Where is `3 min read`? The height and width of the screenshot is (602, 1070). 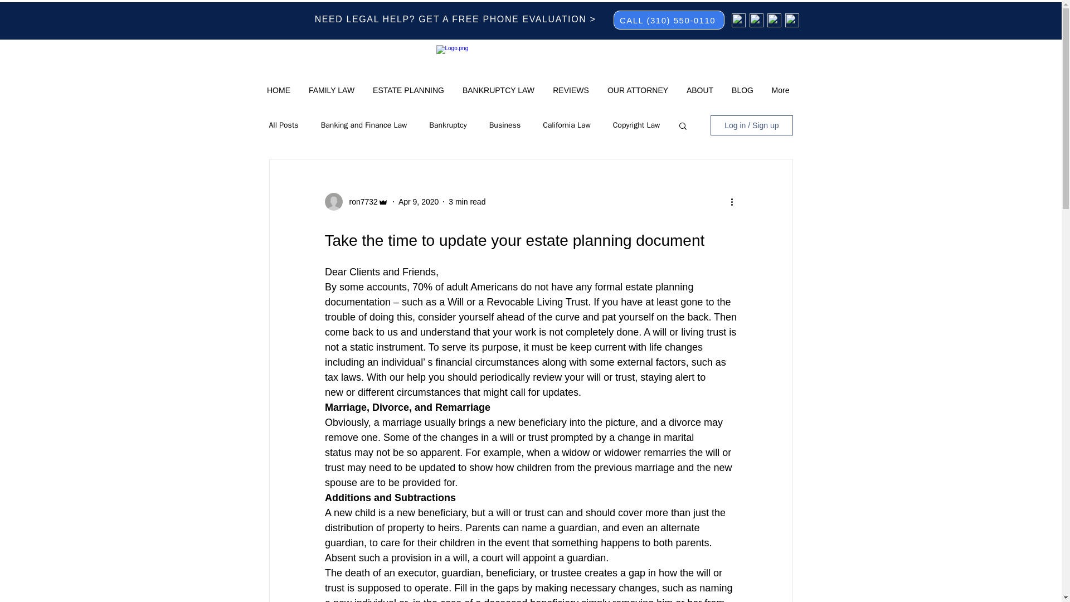 3 min read is located at coordinates (467, 202).